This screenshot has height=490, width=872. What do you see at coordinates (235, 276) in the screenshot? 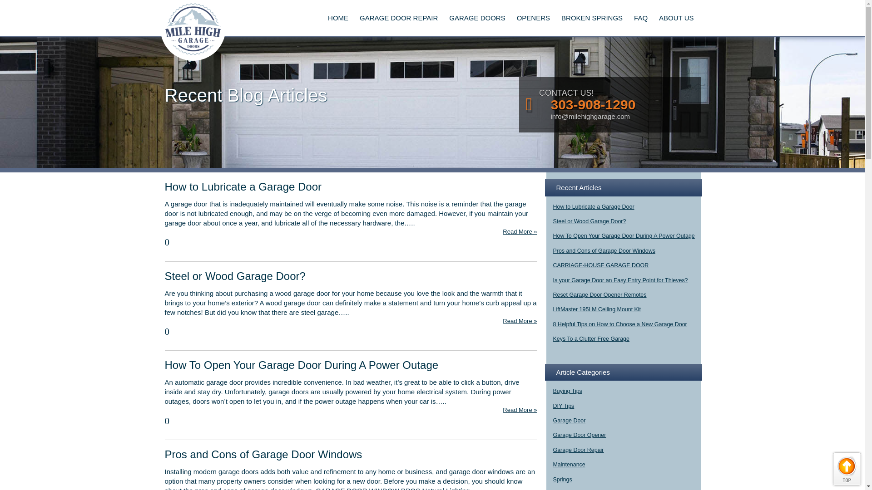
I see `Steel or Wood Garage Door?` at bounding box center [235, 276].